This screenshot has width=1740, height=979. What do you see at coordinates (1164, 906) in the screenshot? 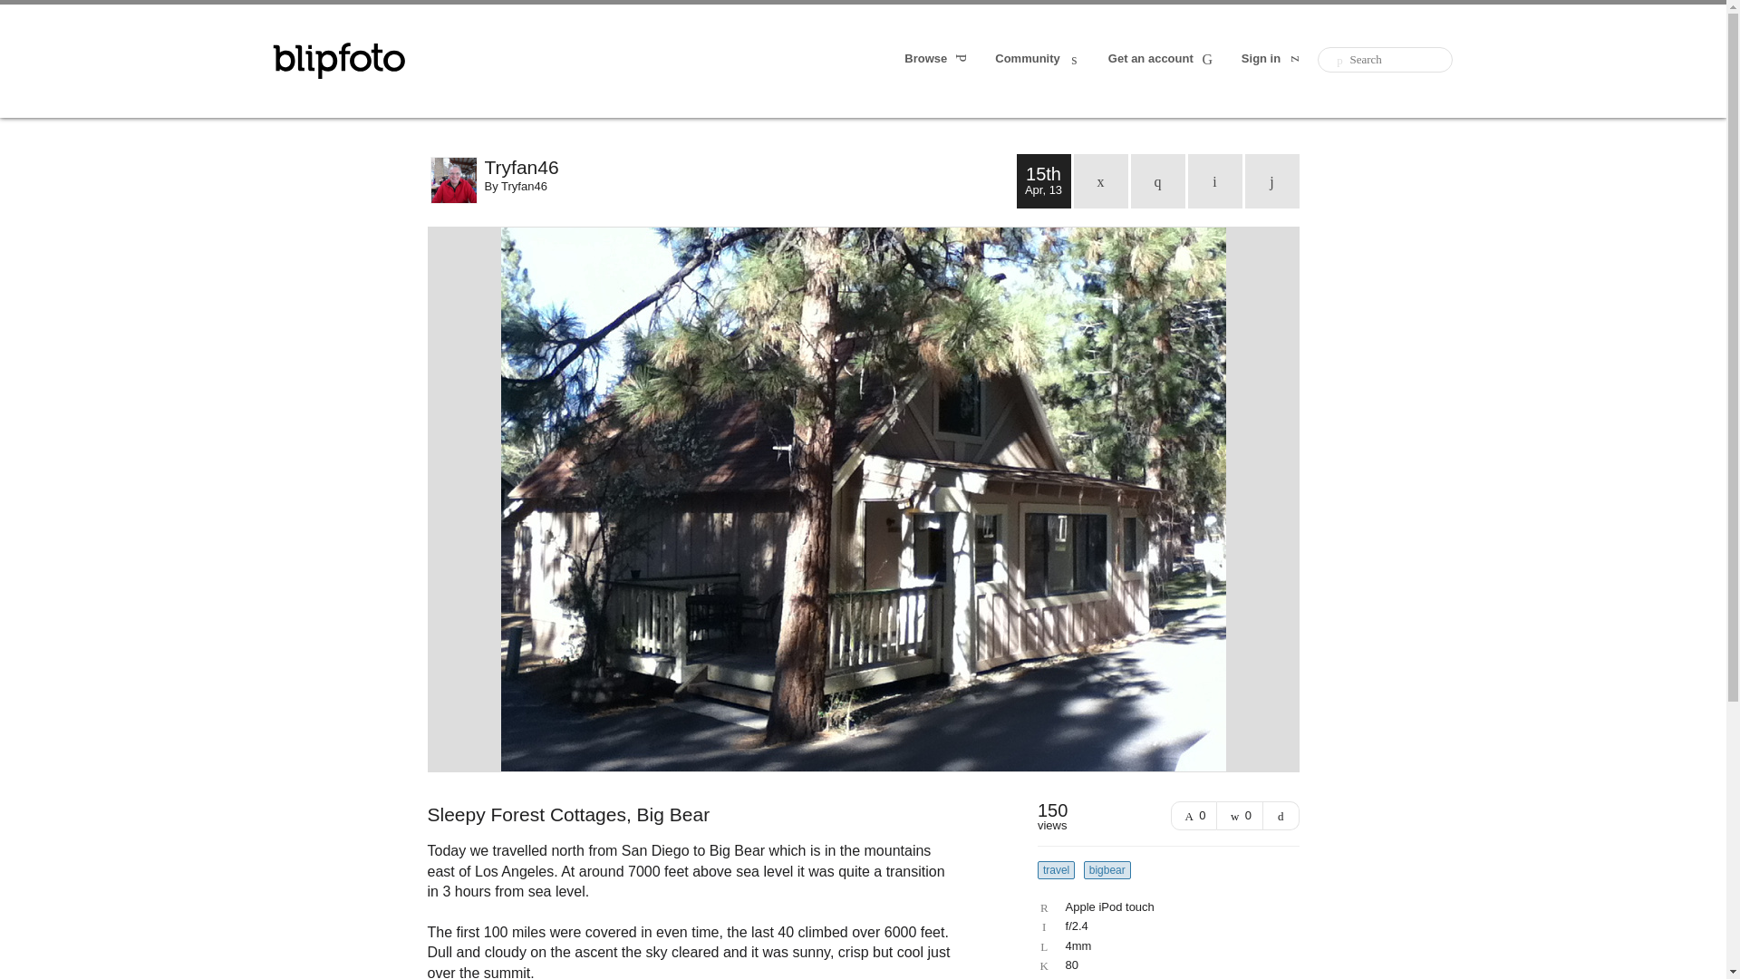
I see `Camera` at bounding box center [1164, 906].